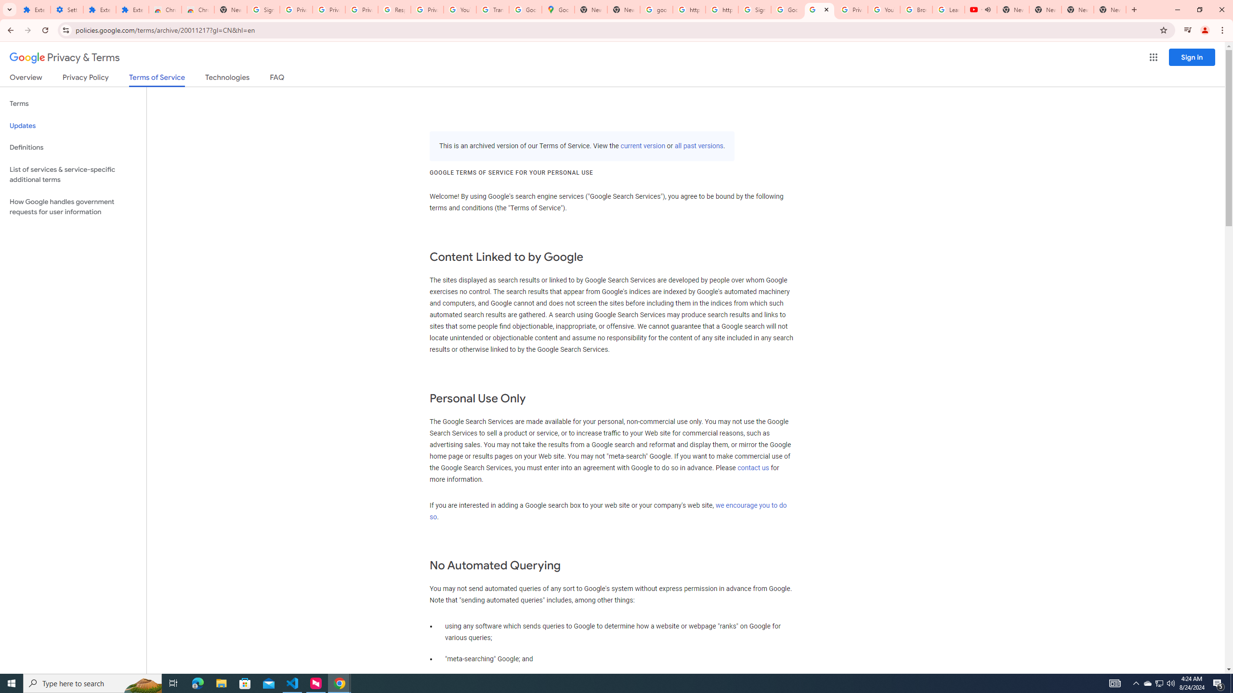 The width and height of the screenshot is (1233, 693). Describe the element at coordinates (85, 79) in the screenshot. I see `Privacy Policy` at that location.